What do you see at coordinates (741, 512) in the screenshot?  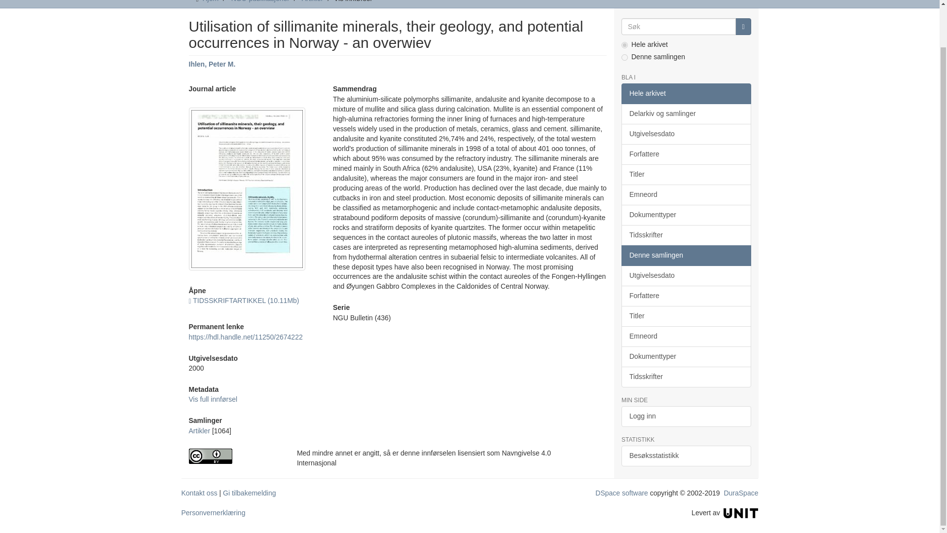 I see `Unit` at bounding box center [741, 512].